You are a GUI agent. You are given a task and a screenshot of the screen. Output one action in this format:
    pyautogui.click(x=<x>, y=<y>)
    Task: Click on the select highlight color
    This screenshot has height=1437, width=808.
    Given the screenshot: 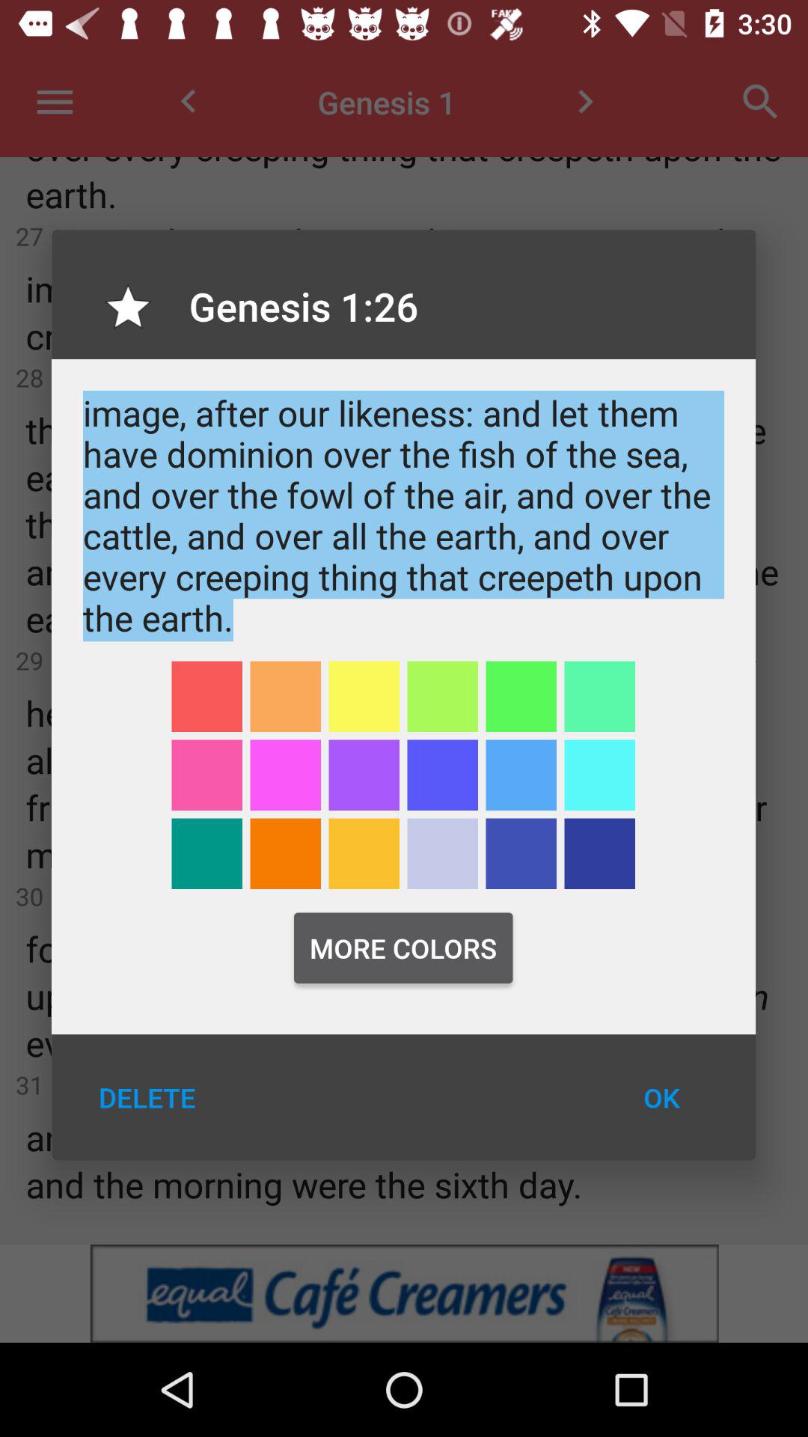 What is the action you would take?
    pyautogui.click(x=364, y=696)
    